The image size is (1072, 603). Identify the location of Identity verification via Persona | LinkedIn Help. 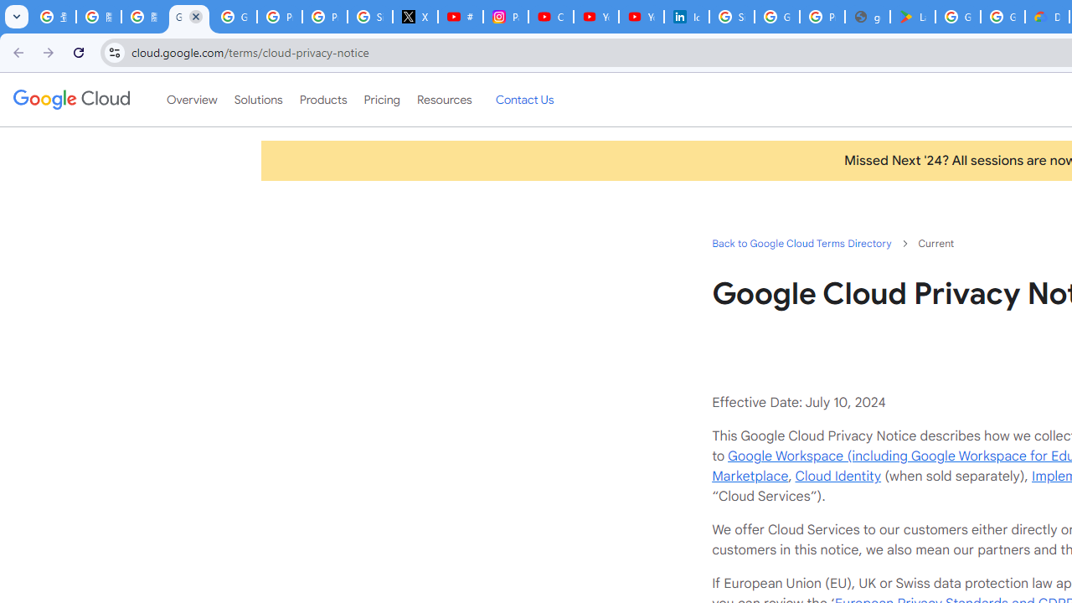
(687, 17).